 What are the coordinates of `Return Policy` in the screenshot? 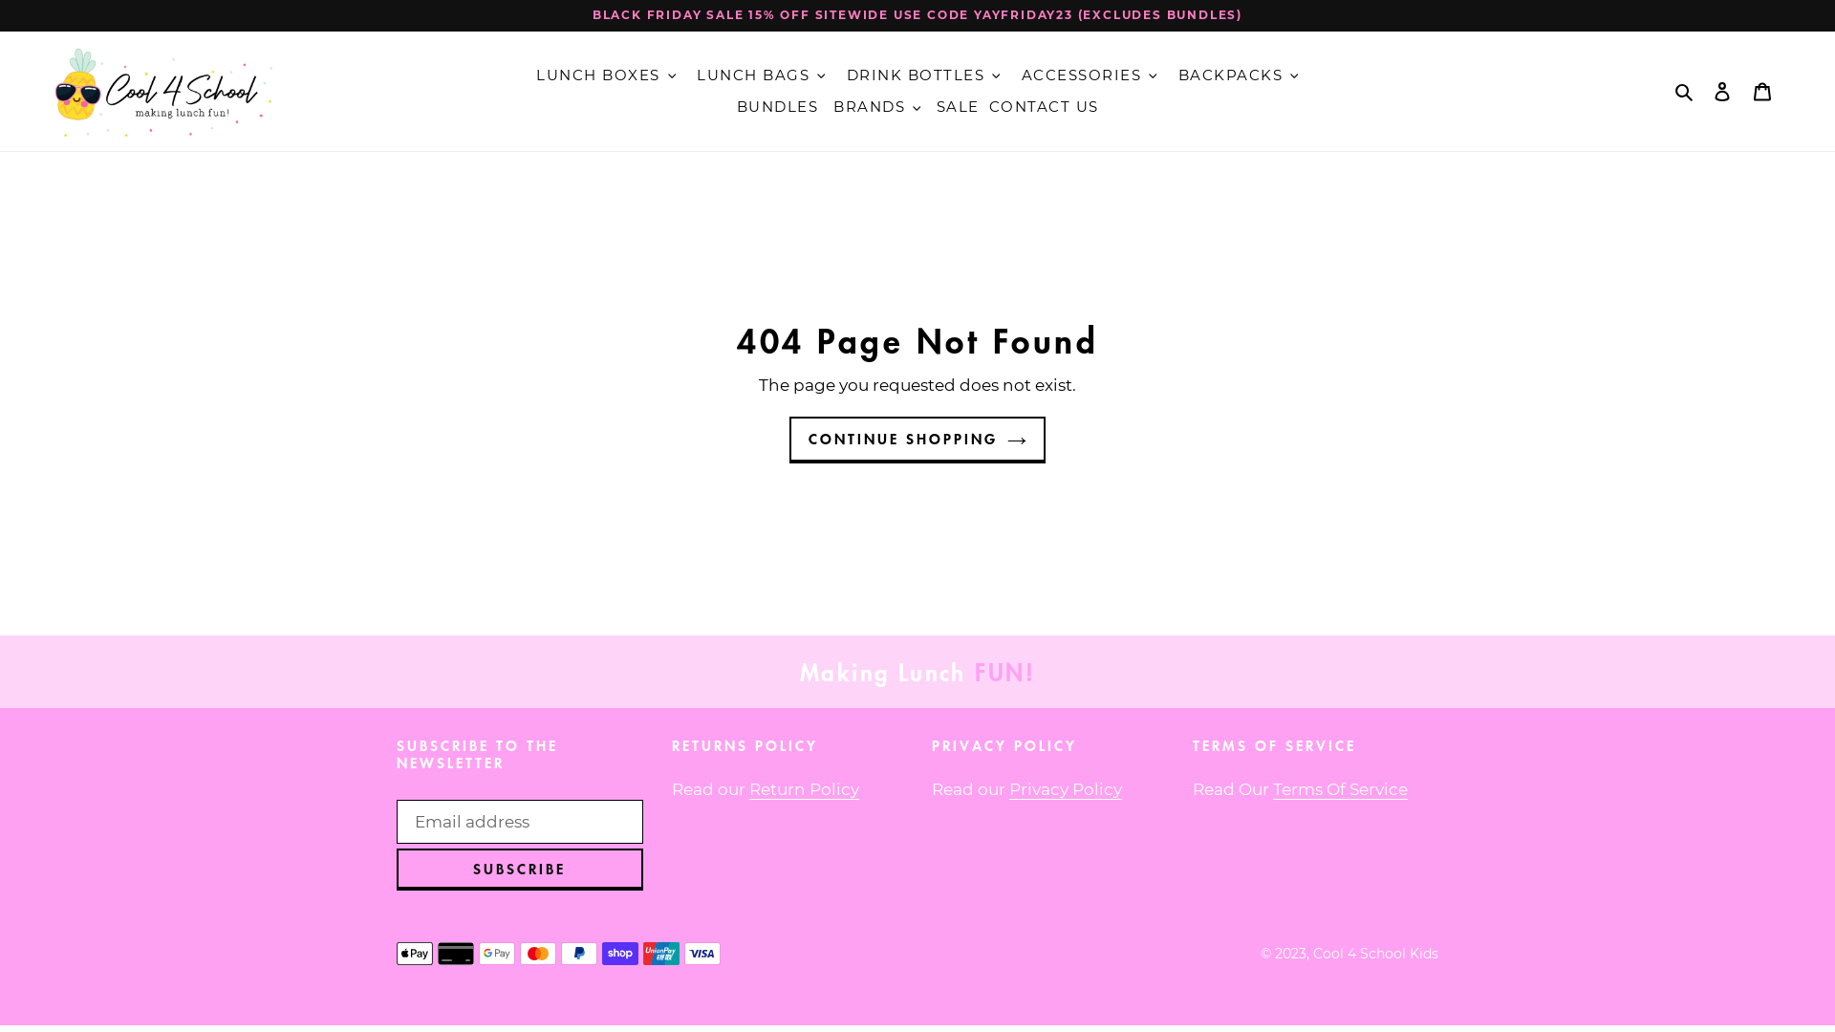 It's located at (805, 789).